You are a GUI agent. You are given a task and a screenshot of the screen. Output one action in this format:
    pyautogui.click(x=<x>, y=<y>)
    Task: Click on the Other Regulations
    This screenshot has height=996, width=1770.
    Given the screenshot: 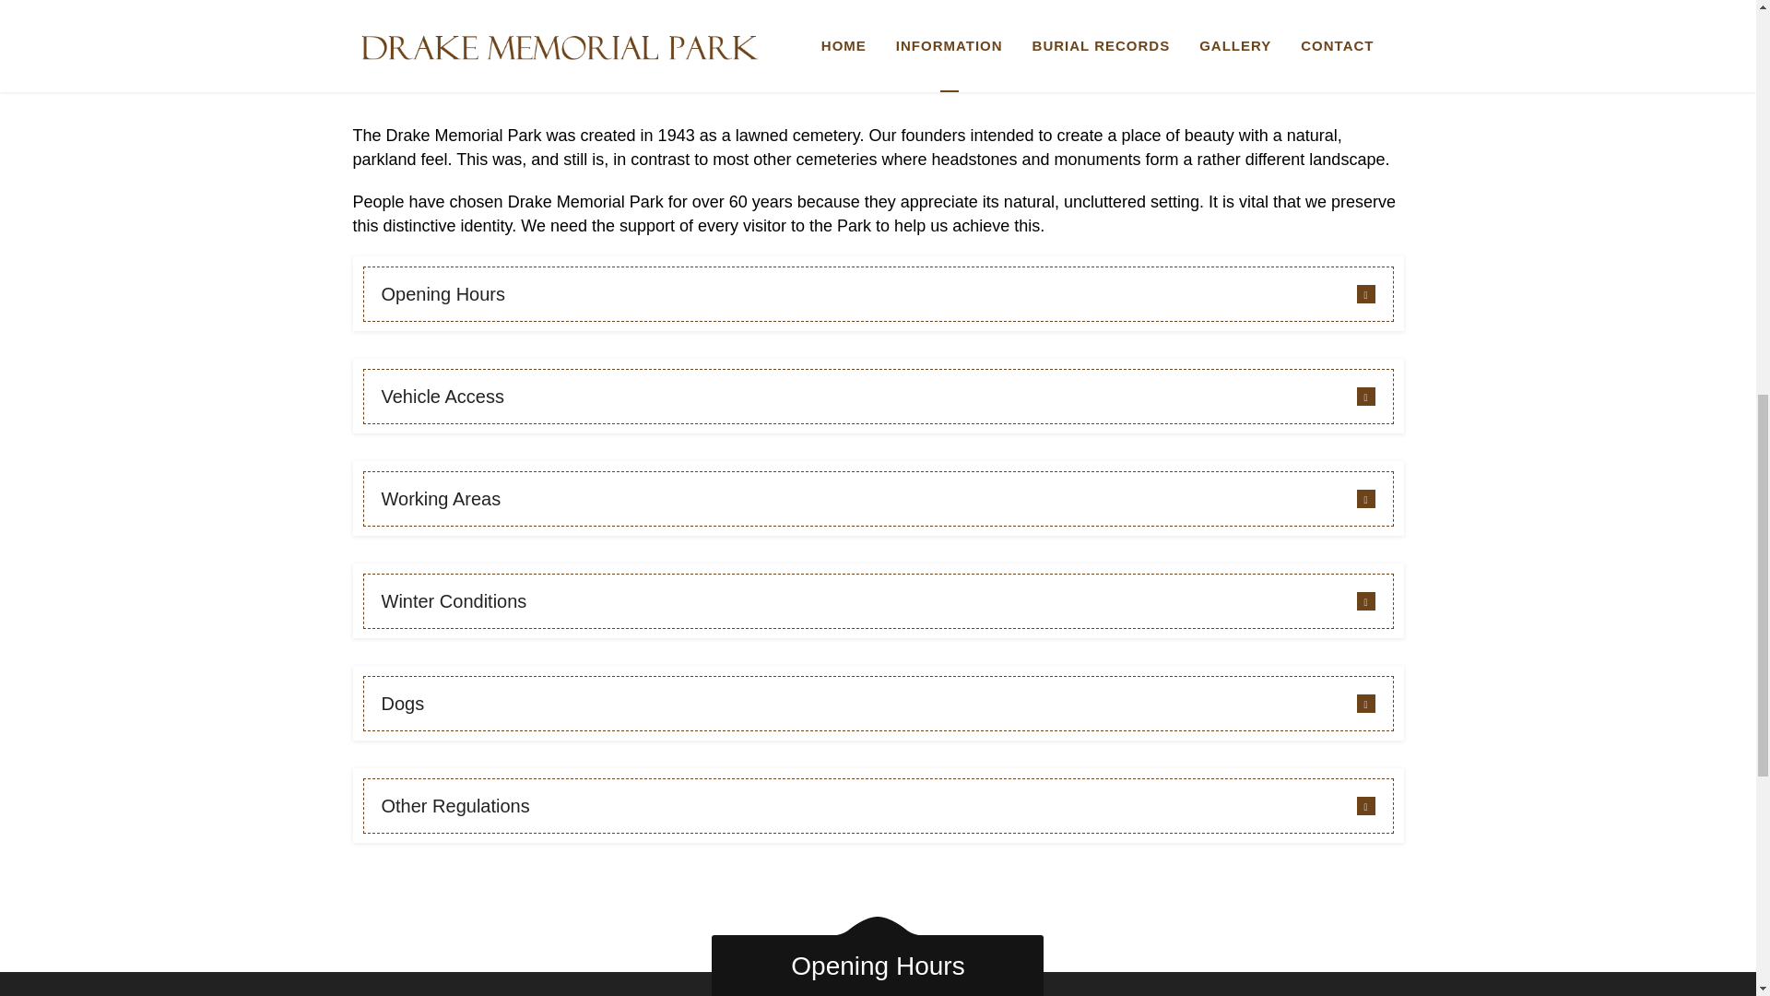 What is the action you would take?
    pyautogui.click(x=878, y=806)
    